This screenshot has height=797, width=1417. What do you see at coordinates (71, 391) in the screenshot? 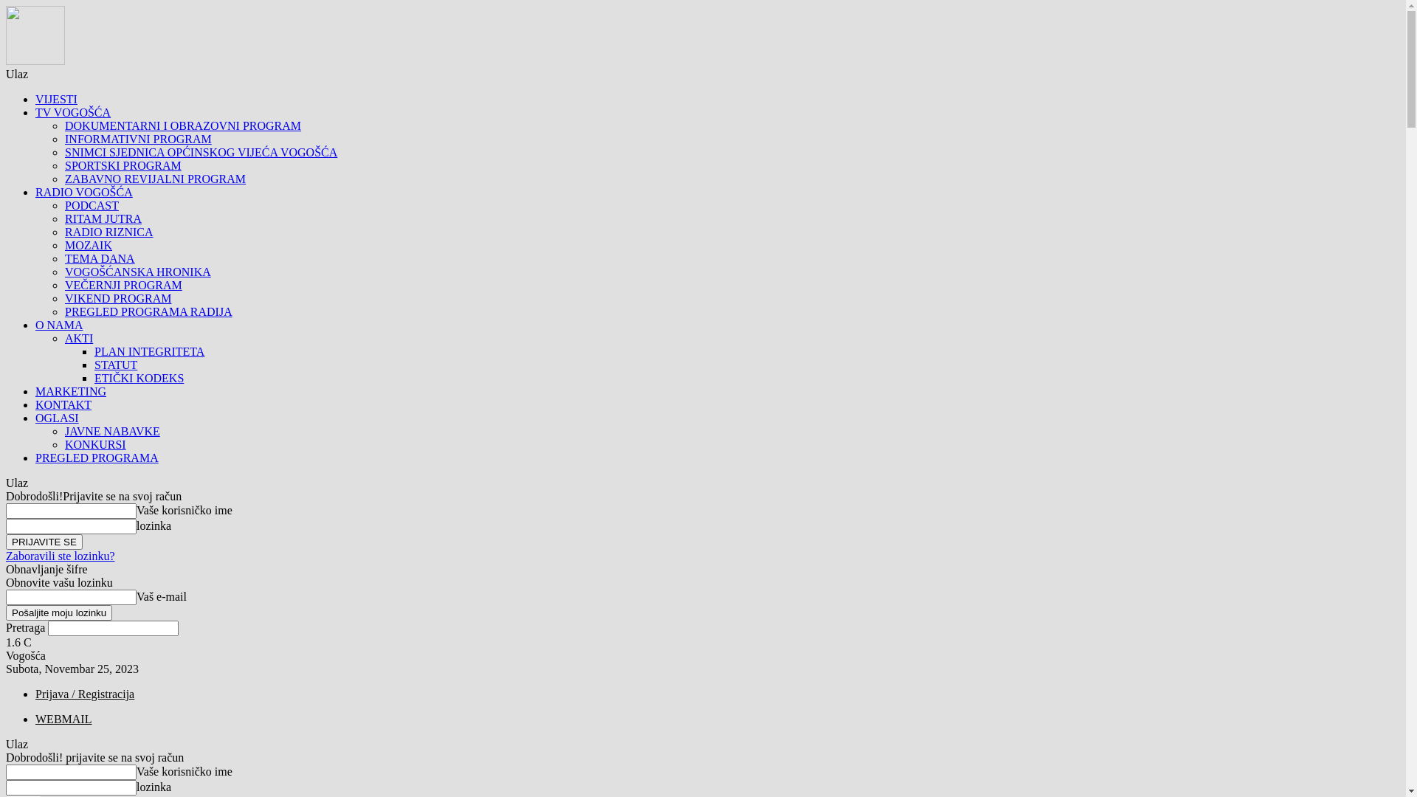
I see `MARKETING` at bounding box center [71, 391].